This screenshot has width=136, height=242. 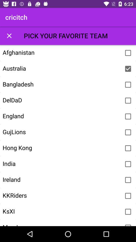 What do you see at coordinates (128, 148) in the screenshot?
I see `select team` at bounding box center [128, 148].